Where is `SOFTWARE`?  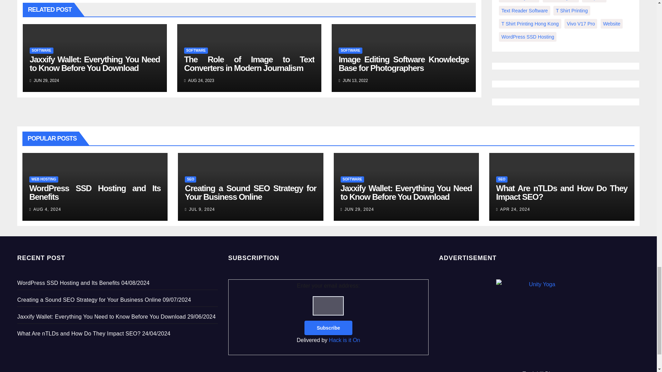
SOFTWARE is located at coordinates (350, 50).